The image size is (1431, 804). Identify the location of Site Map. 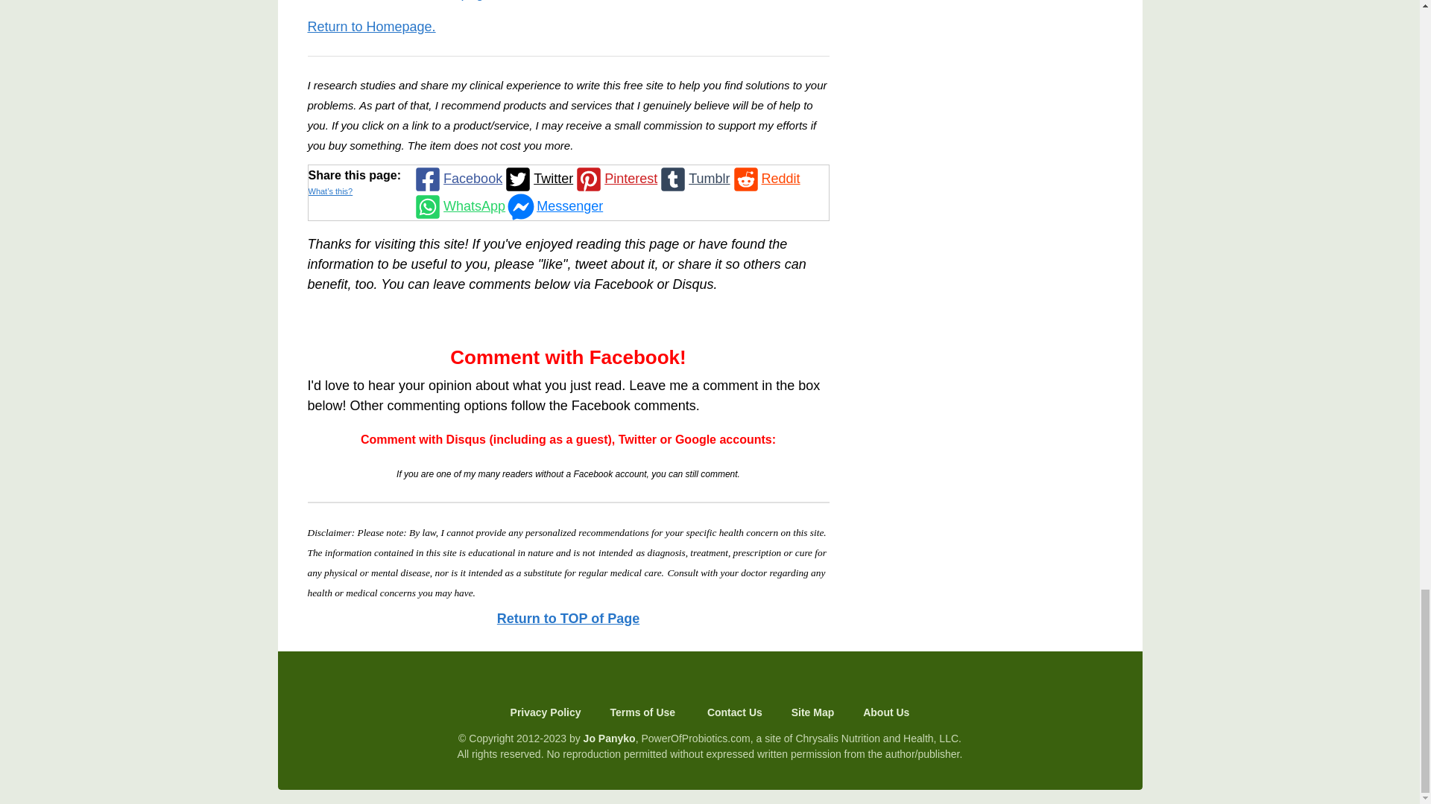
(812, 712).